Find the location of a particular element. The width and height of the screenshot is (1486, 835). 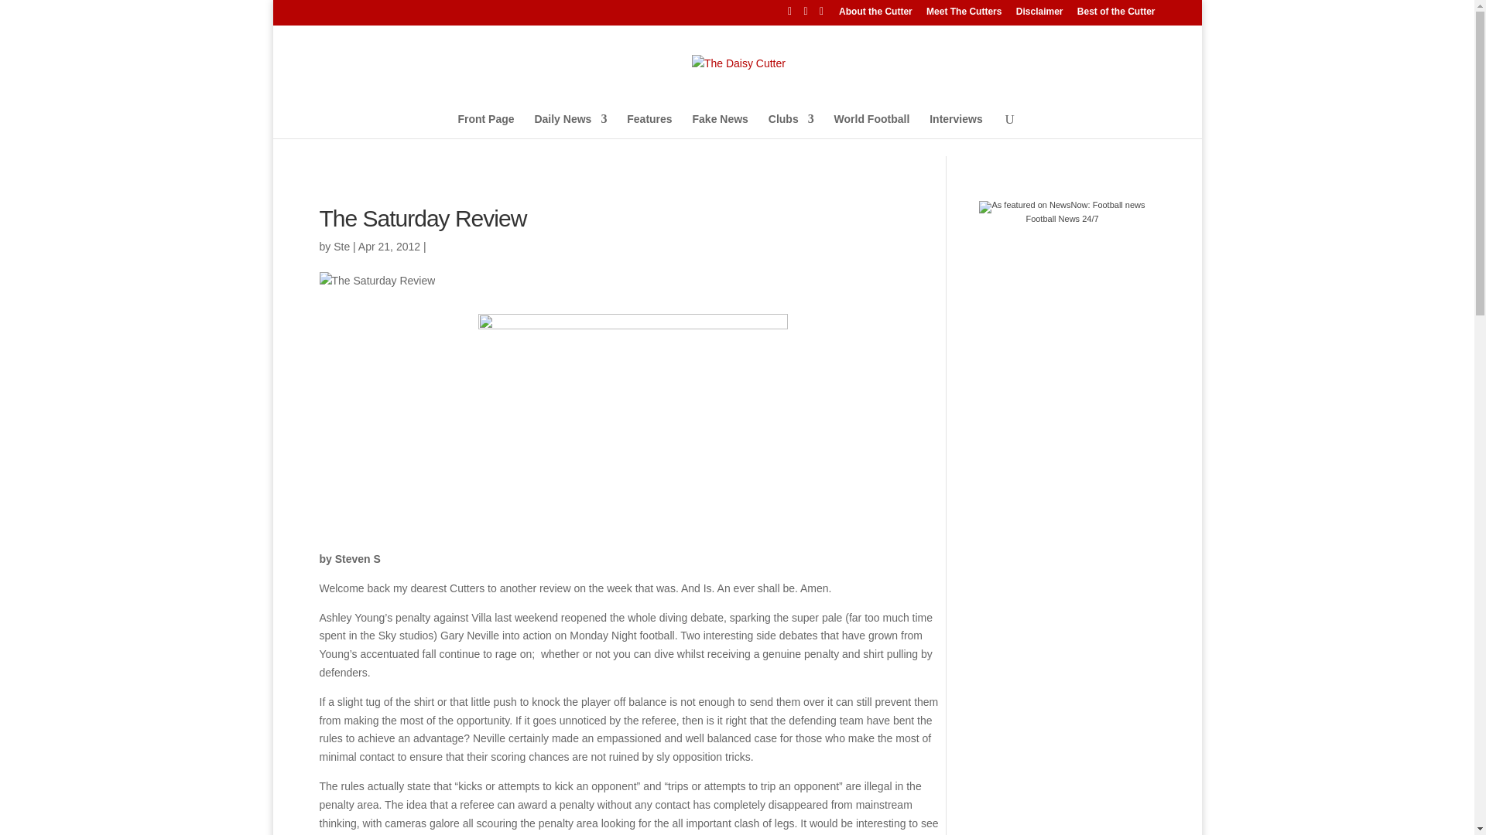

Meet The Cutters is located at coordinates (964, 15).